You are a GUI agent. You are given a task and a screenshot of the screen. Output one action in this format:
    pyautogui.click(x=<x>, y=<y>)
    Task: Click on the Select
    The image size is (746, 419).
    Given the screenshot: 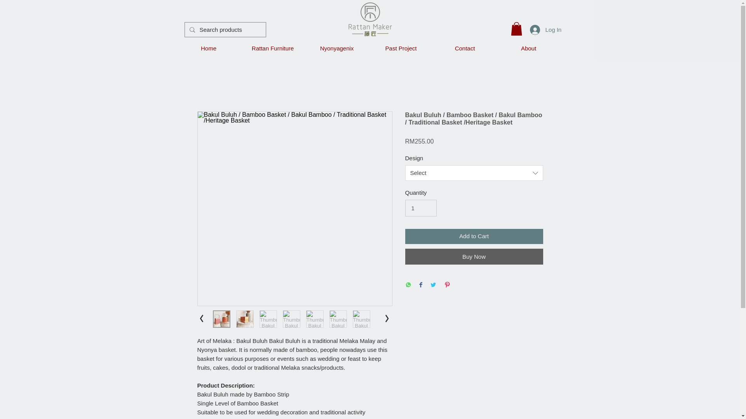 What is the action you would take?
    pyautogui.click(x=474, y=173)
    